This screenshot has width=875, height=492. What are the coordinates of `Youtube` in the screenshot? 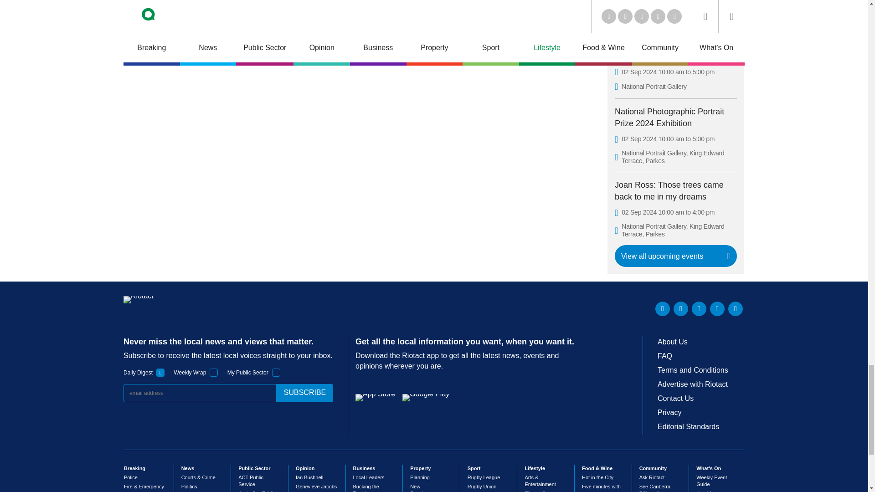 It's located at (699, 309).